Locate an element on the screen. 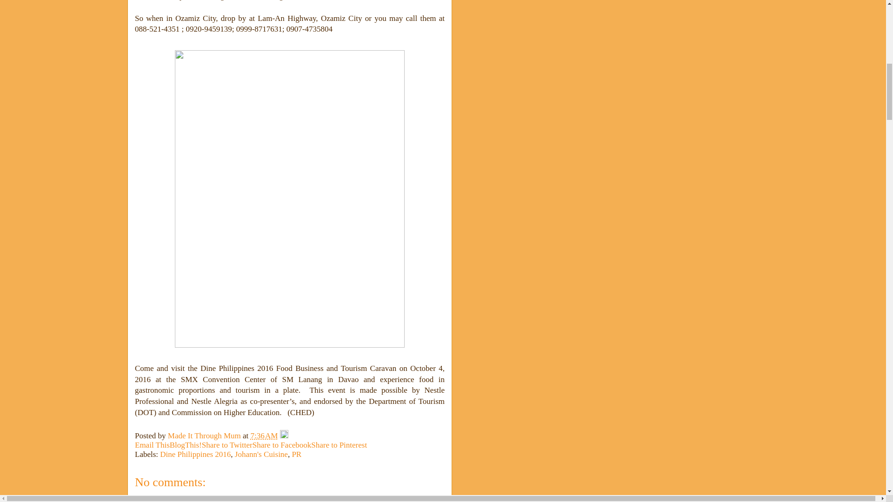 The width and height of the screenshot is (893, 502). Share to Twitter is located at coordinates (227, 445).